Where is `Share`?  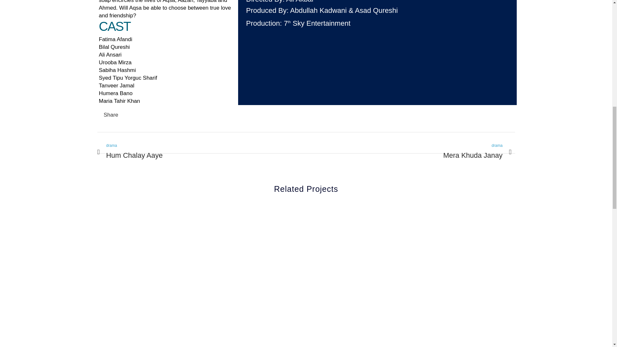 Share is located at coordinates (477, 152).